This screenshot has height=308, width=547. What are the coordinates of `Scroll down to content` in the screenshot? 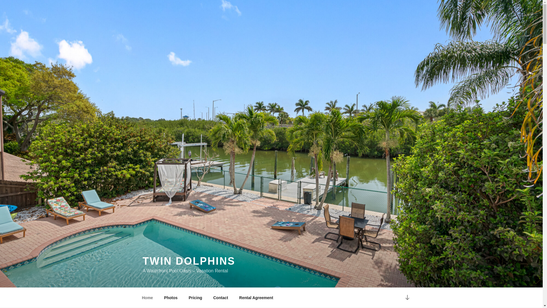 It's located at (407, 298).